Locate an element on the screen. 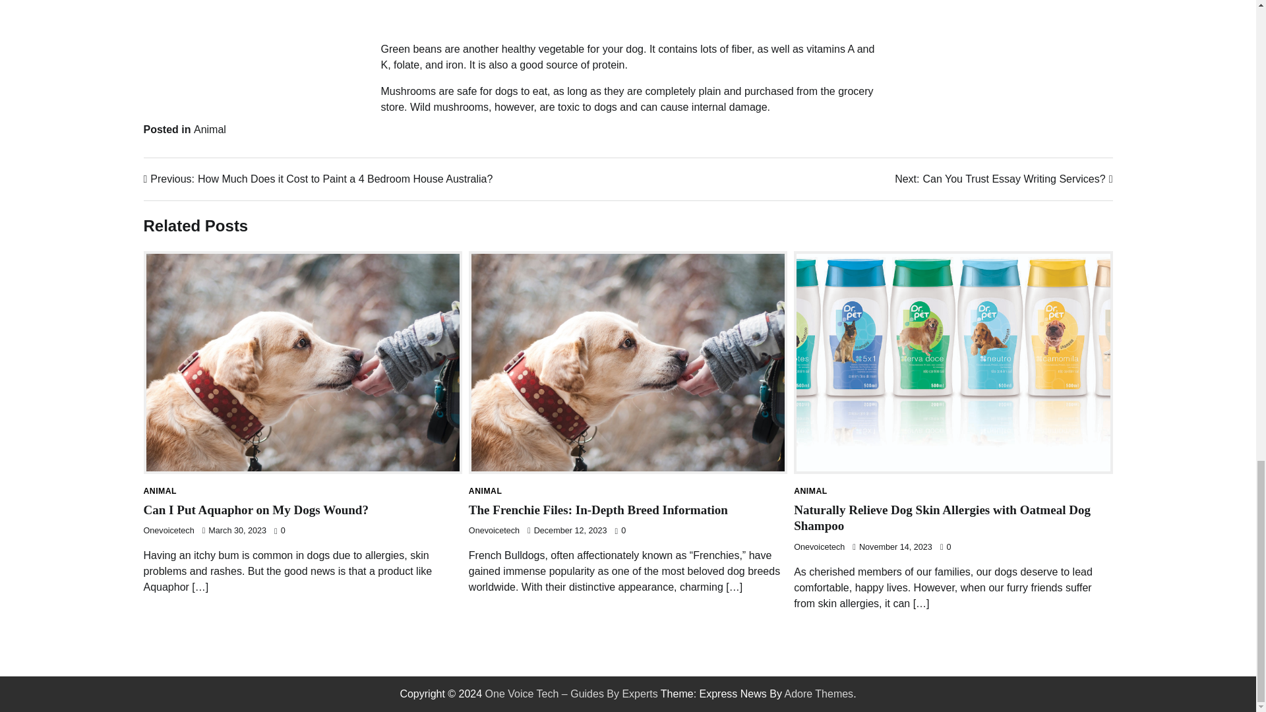 The width and height of the screenshot is (1266, 712). How to Settle a Dog's Stomach - 4 Most Effective Methods is located at coordinates (591, 13).